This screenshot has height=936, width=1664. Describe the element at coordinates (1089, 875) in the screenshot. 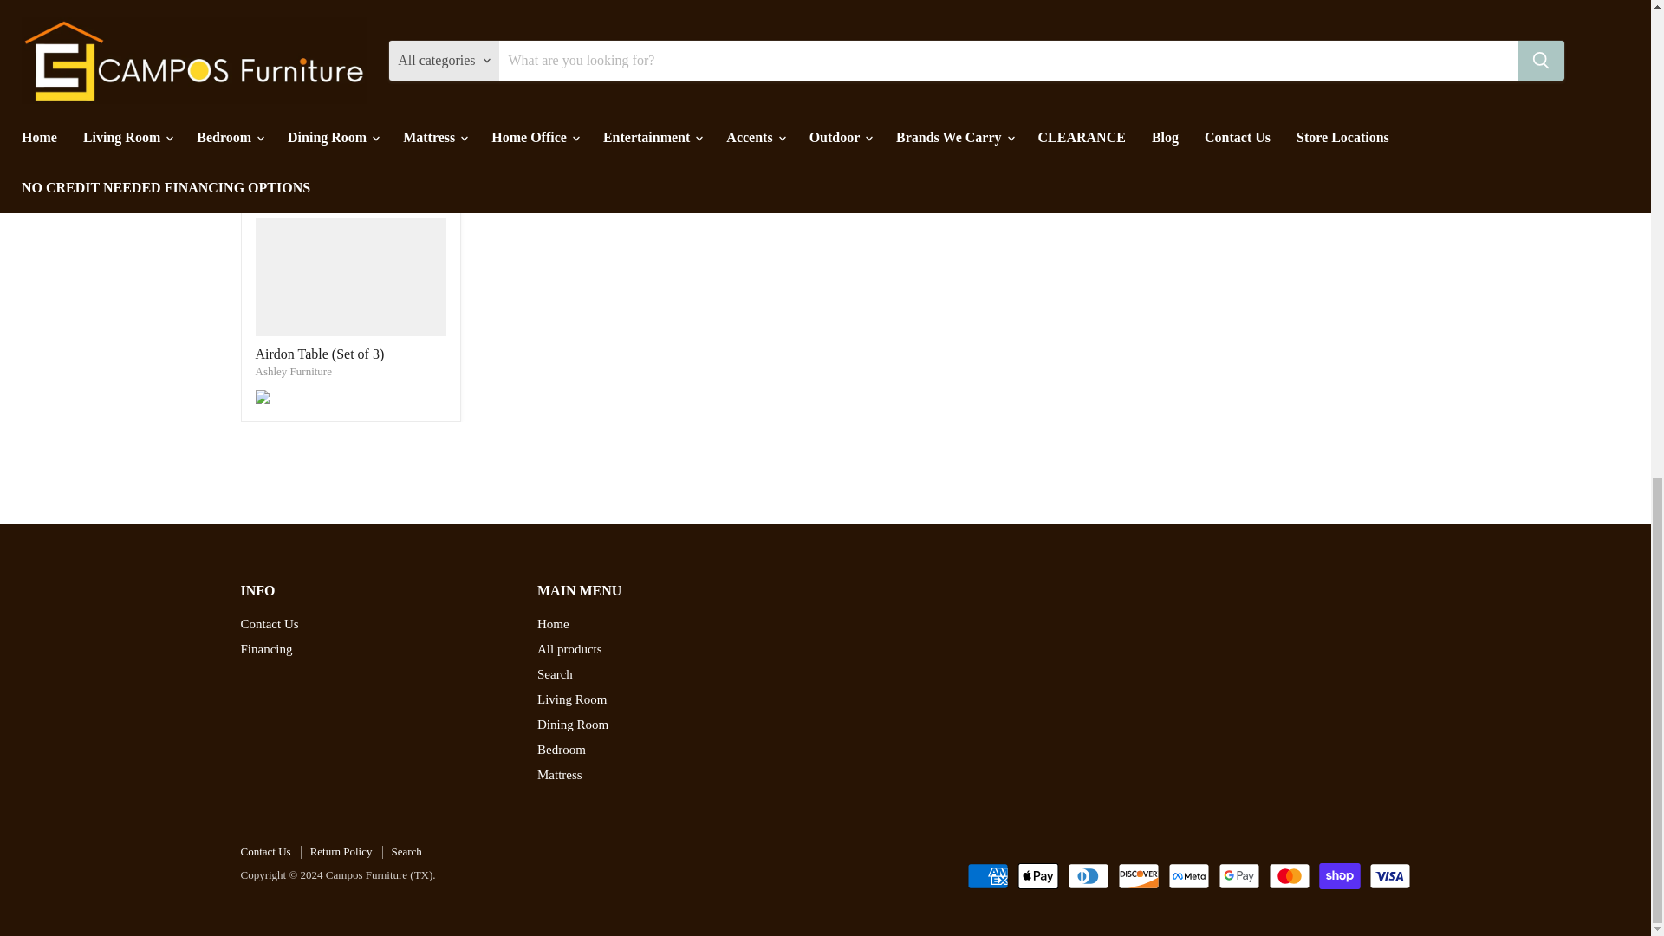

I see `Diners Club` at that location.